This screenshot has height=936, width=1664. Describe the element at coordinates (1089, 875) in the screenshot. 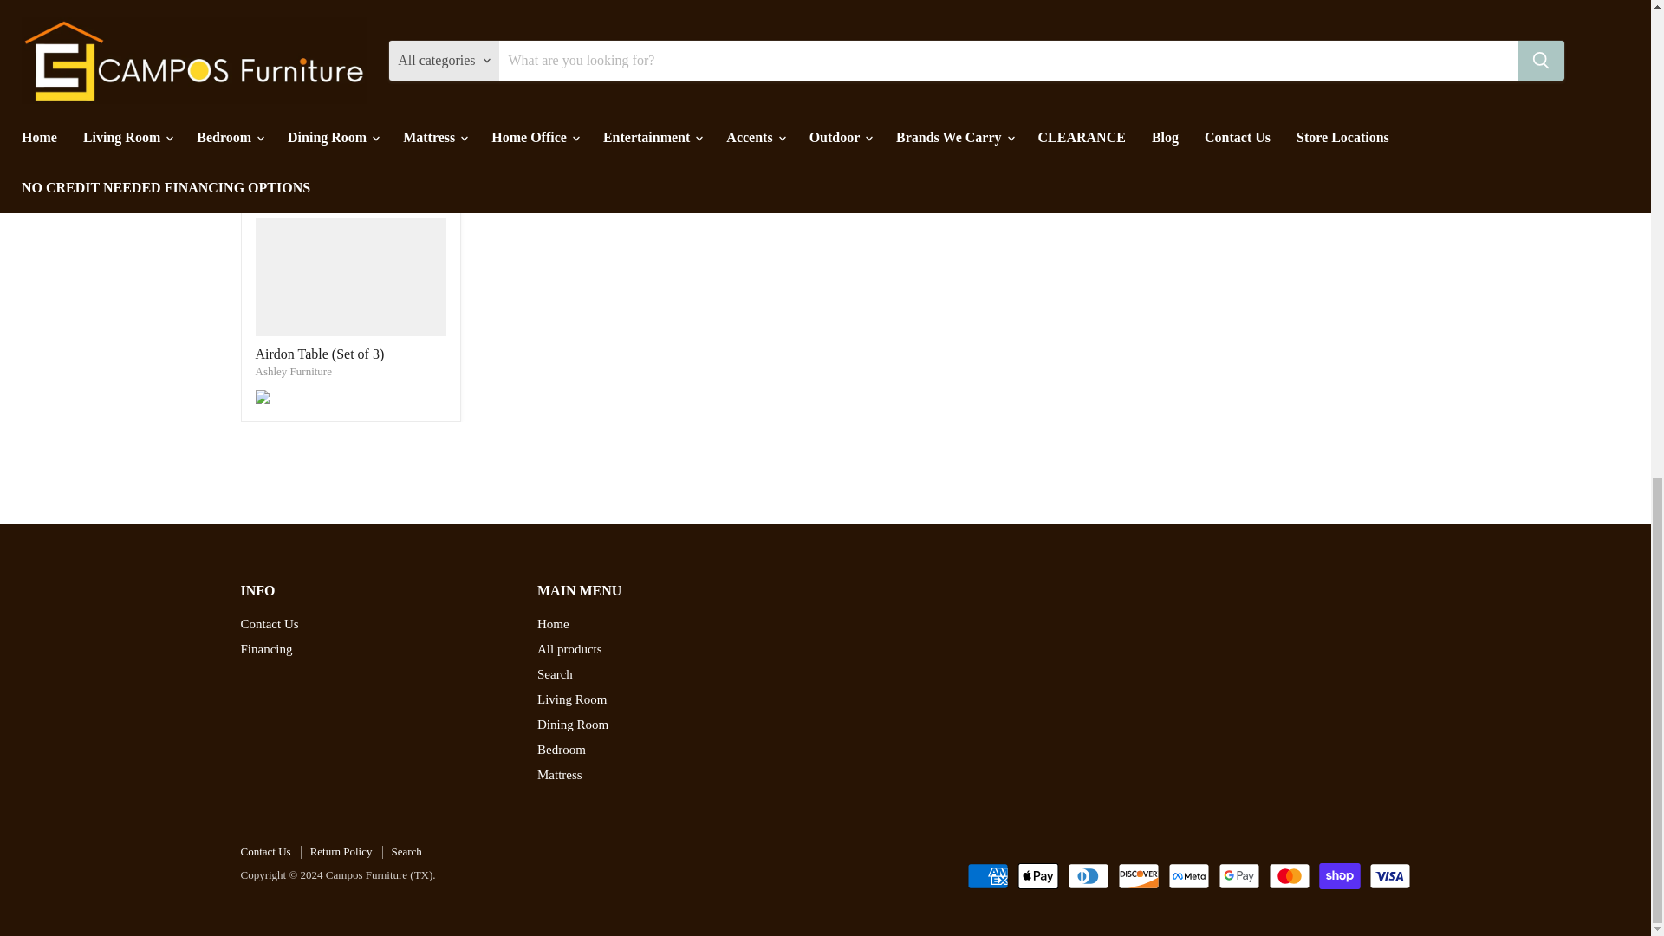

I see `Diners Club` at that location.